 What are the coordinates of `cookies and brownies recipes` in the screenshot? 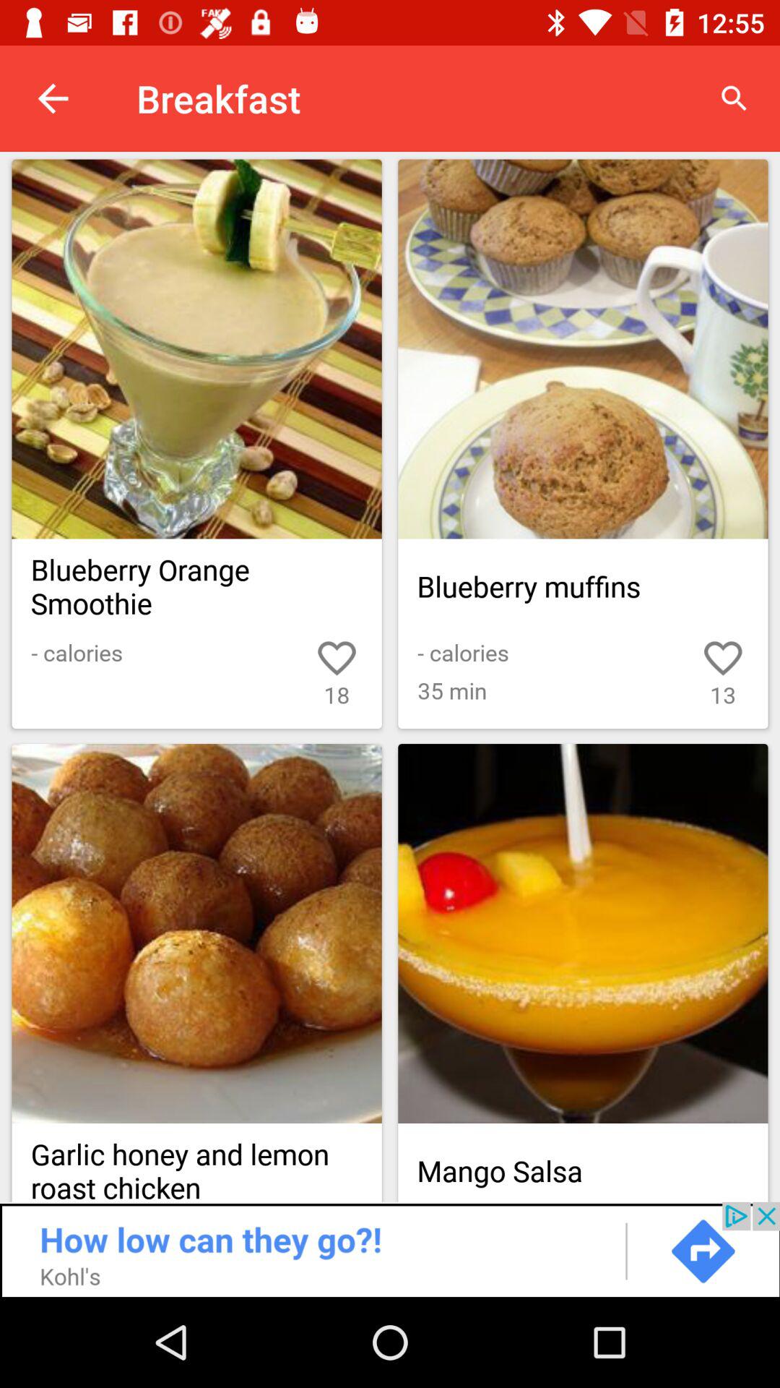 It's located at (196, 348).